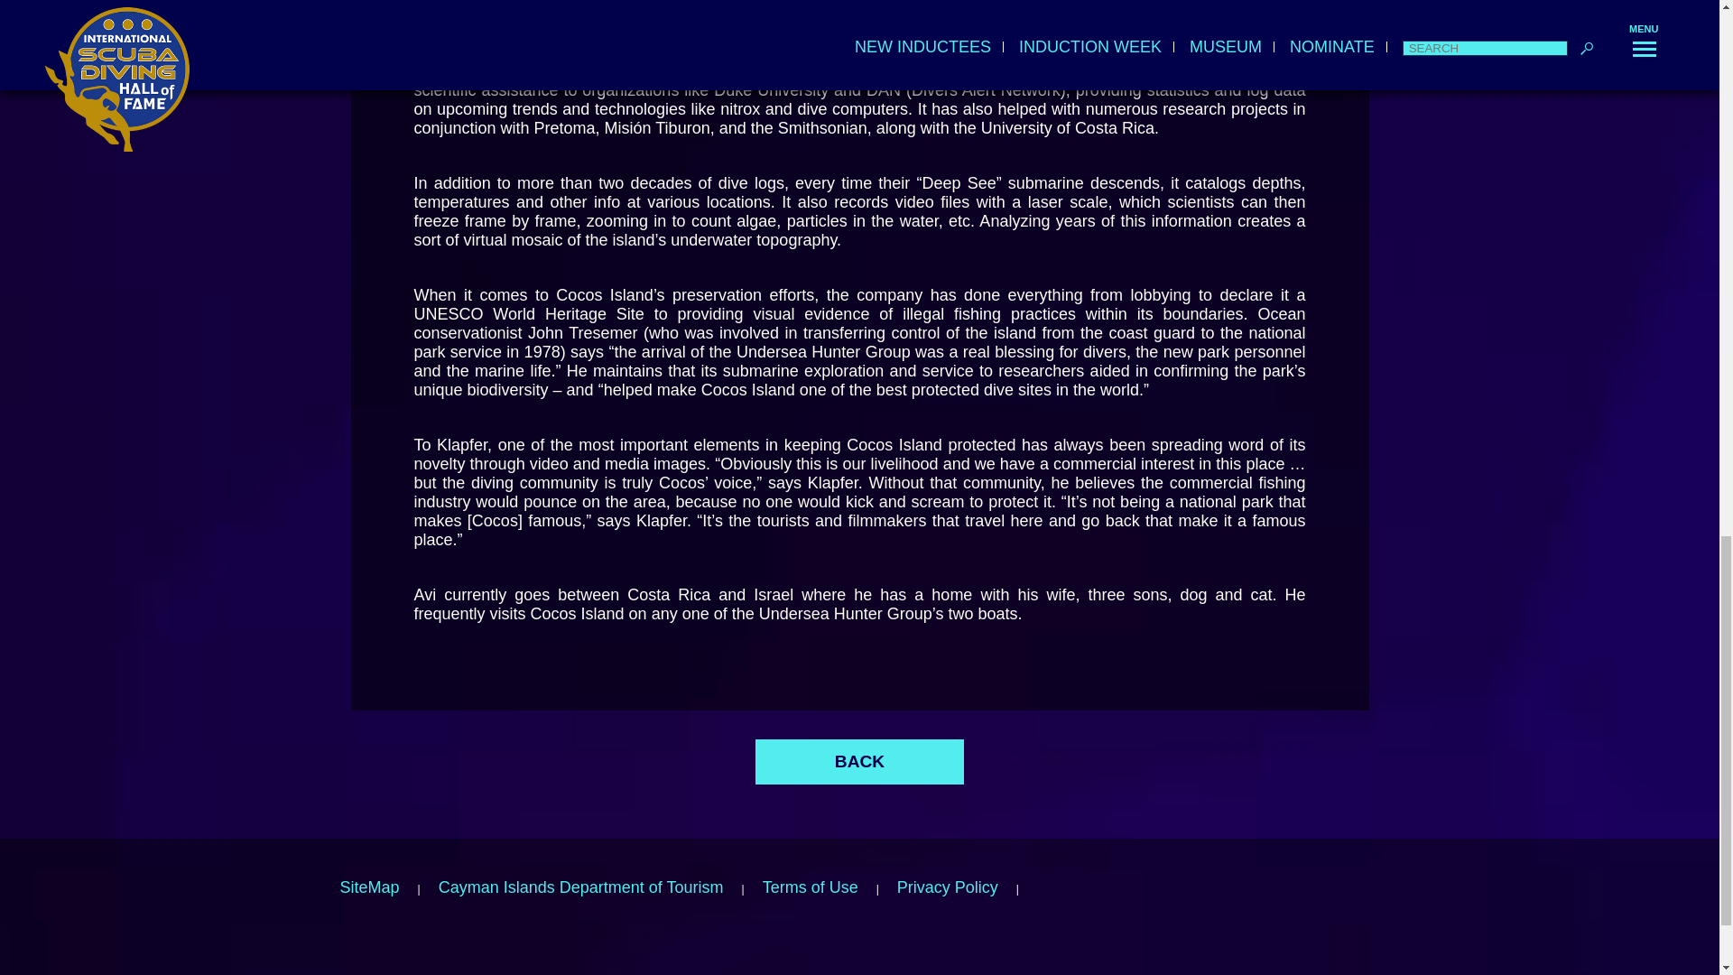 Image resolution: width=1733 pixels, height=975 pixels. What do you see at coordinates (368, 887) in the screenshot?
I see `SiteMap` at bounding box center [368, 887].